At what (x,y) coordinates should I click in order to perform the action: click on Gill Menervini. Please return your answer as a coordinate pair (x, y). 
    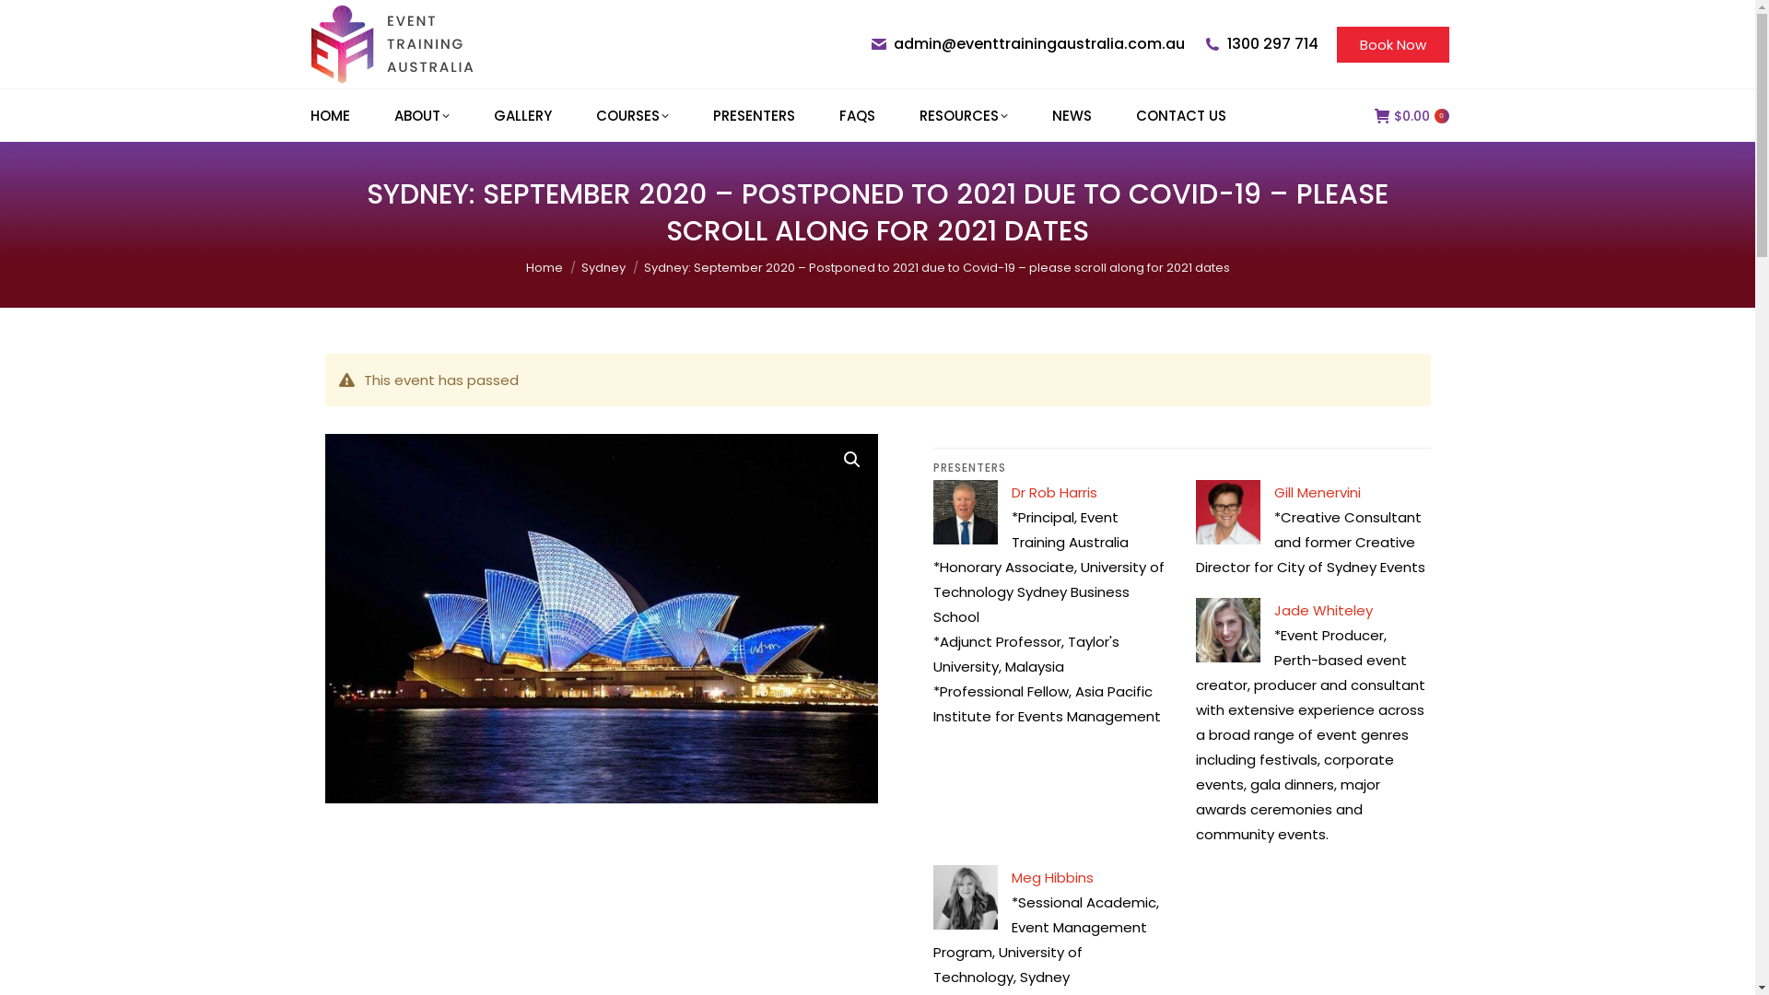
    Looking at the image, I should click on (1317, 492).